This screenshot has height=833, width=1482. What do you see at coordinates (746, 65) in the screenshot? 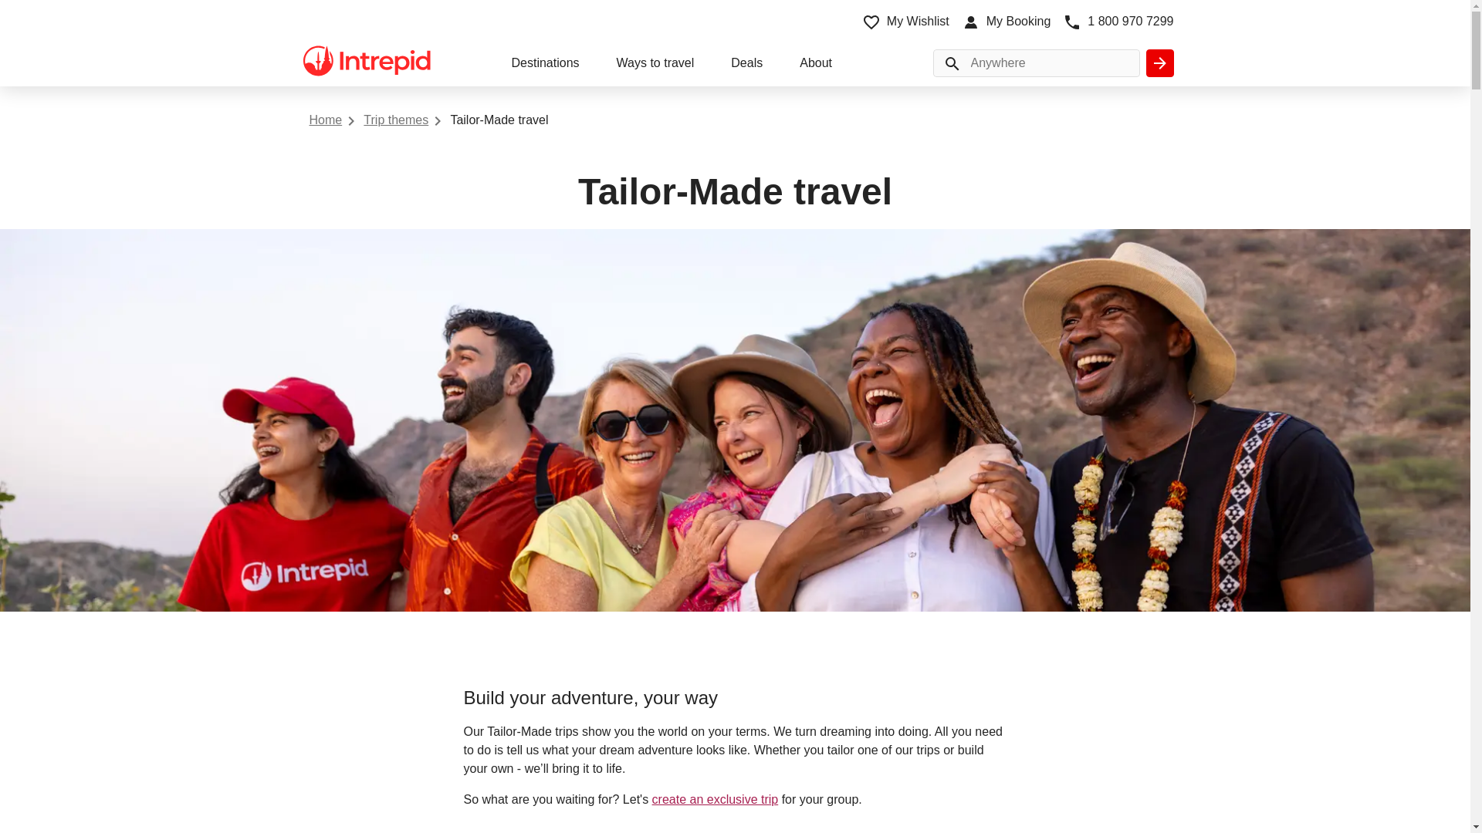
I see `Deals` at bounding box center [746, 65].